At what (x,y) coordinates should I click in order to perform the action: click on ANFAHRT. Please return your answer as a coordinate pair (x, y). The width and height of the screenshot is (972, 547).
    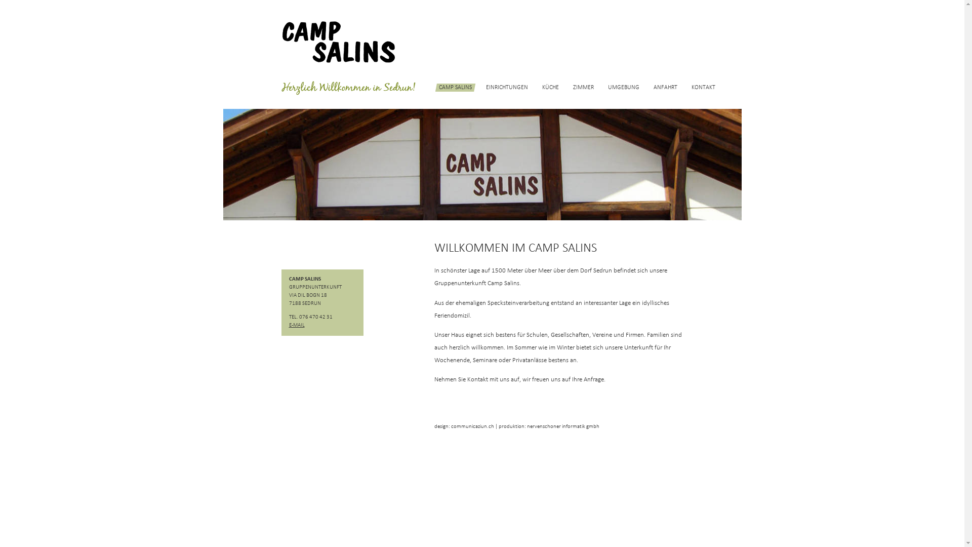
    Looking at the image, I should click on (665, 88).